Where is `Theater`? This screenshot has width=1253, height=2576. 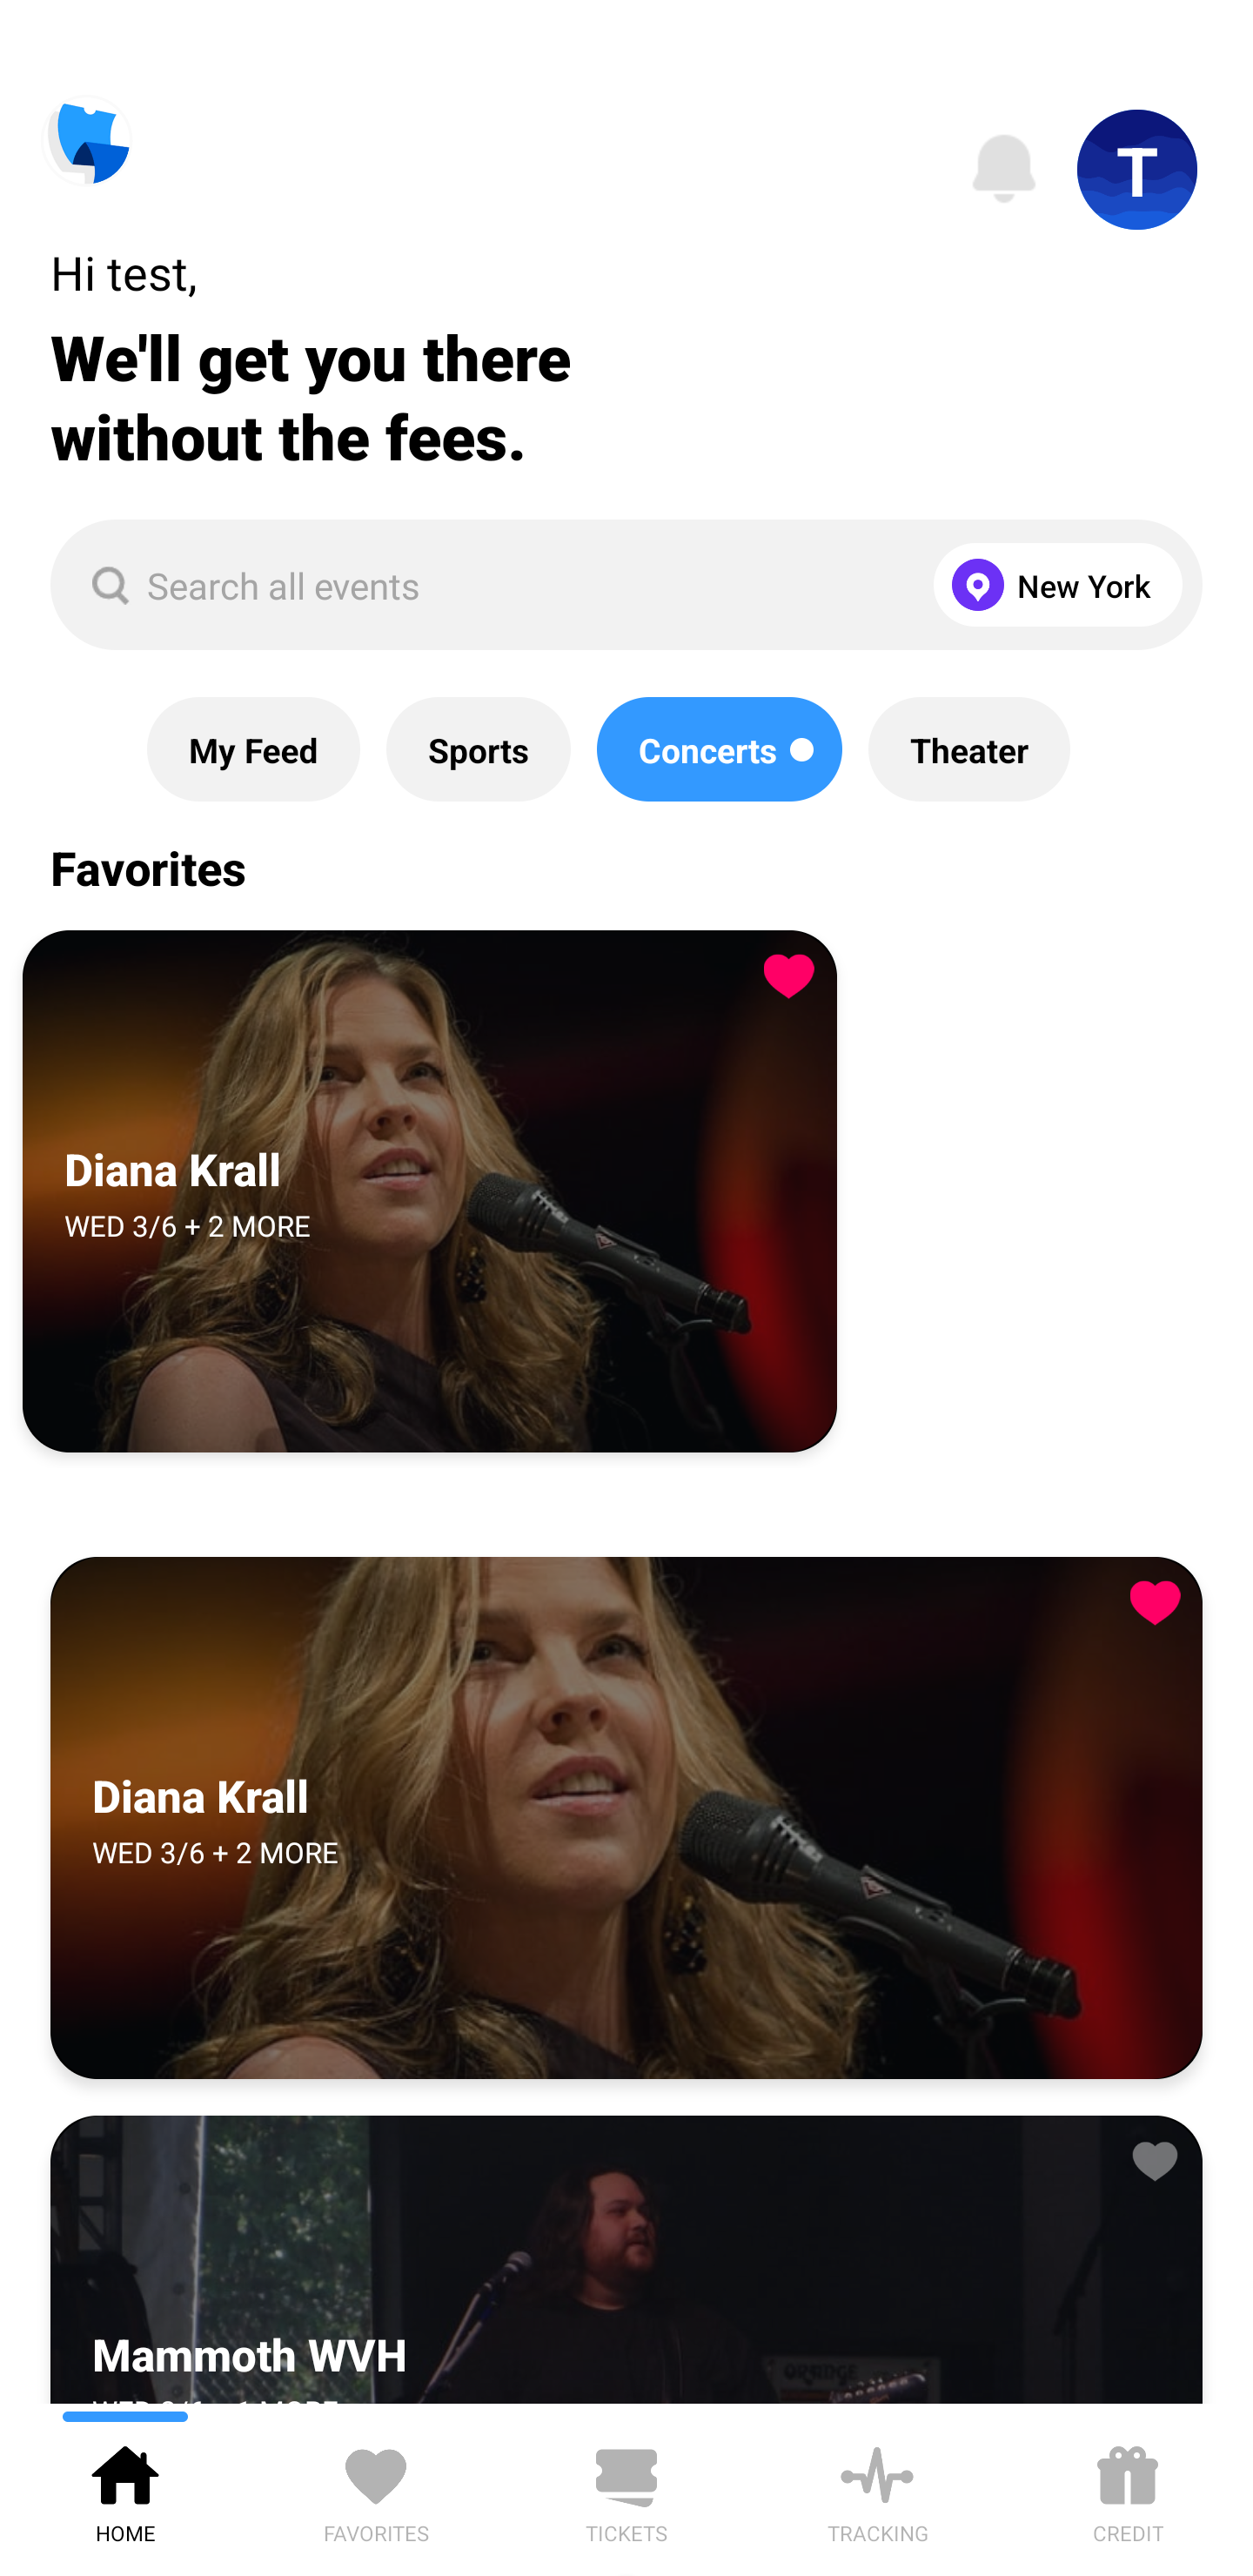
Theater is located at coordinates (968, 749).